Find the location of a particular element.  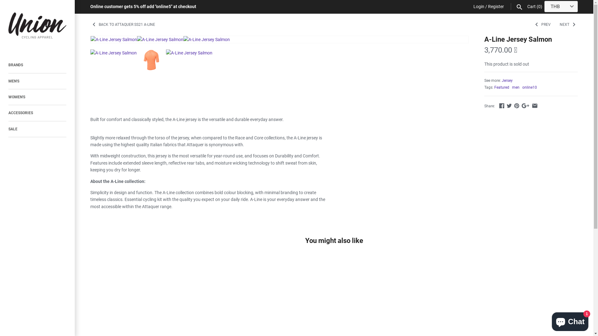

Twitter is located at coordinates (509, 106).